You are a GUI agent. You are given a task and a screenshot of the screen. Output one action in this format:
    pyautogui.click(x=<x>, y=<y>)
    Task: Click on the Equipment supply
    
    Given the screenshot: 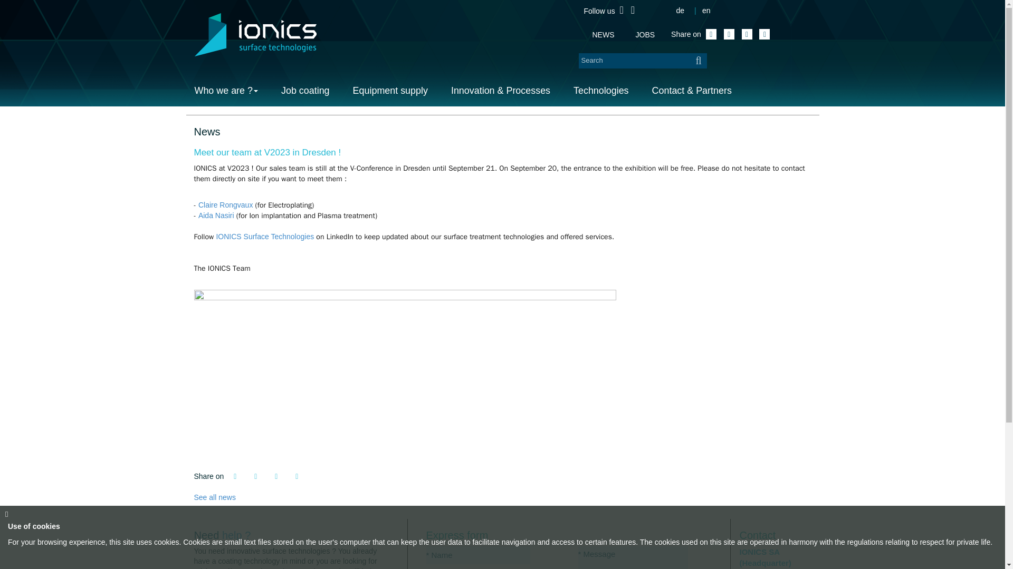 What is the action you would take?
    pyautogui.click(x=390, y=93)
    